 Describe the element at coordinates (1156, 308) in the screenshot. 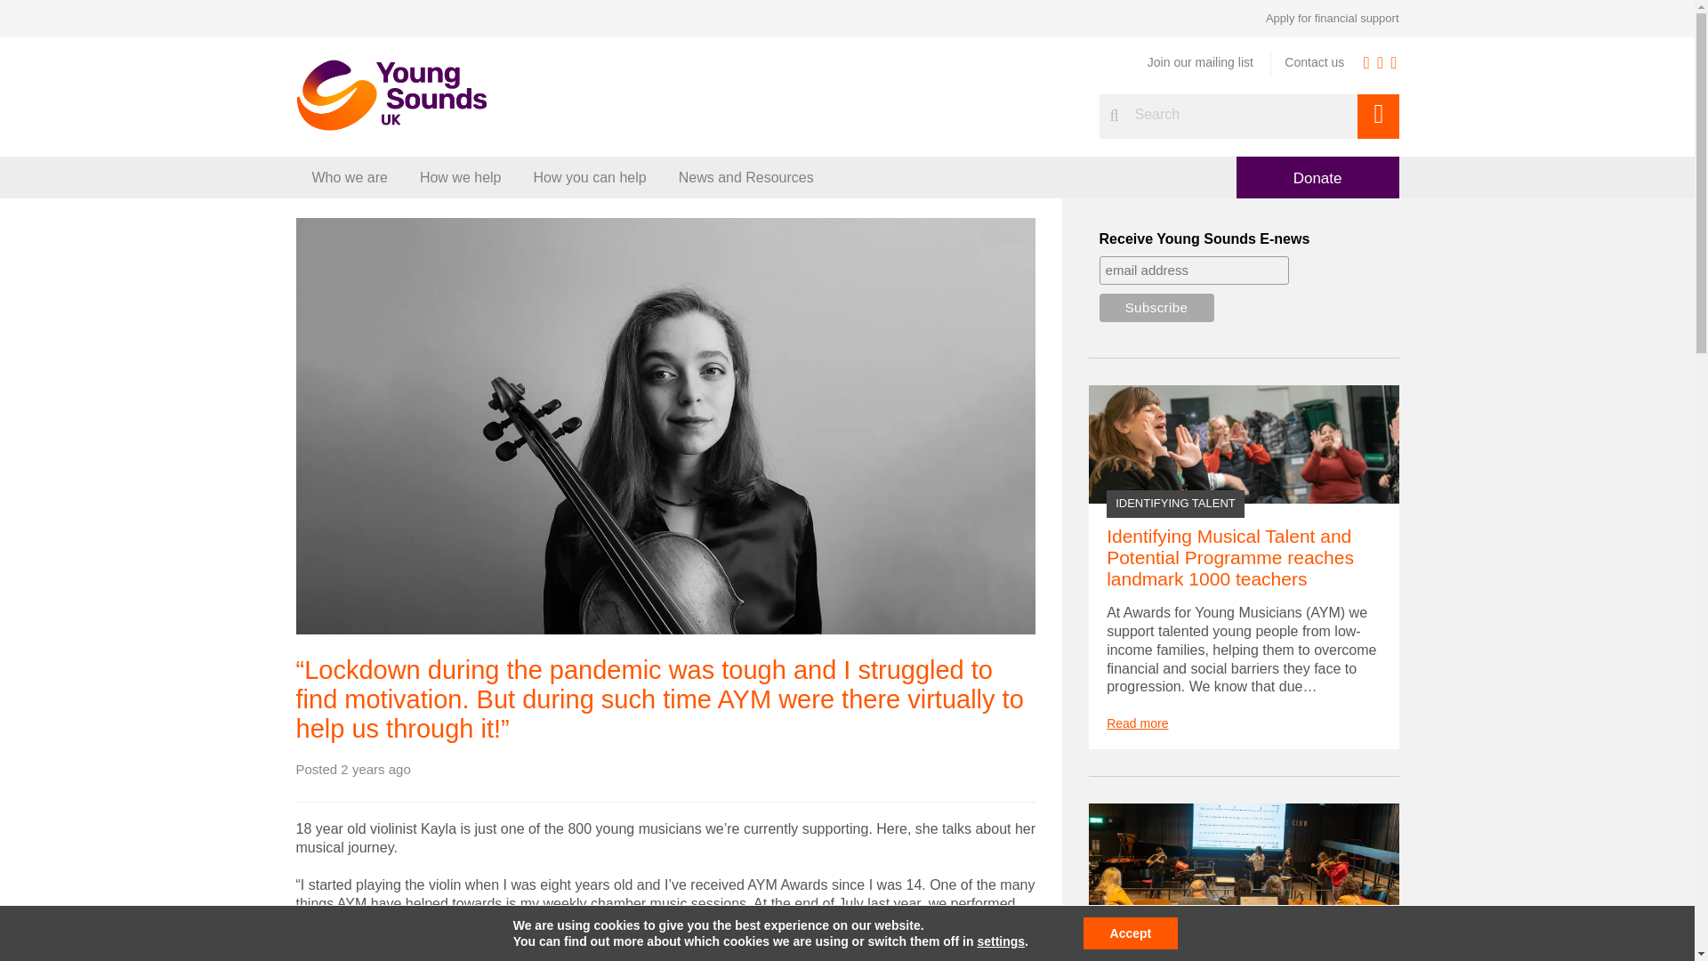

I see `Subscribe` at that location.